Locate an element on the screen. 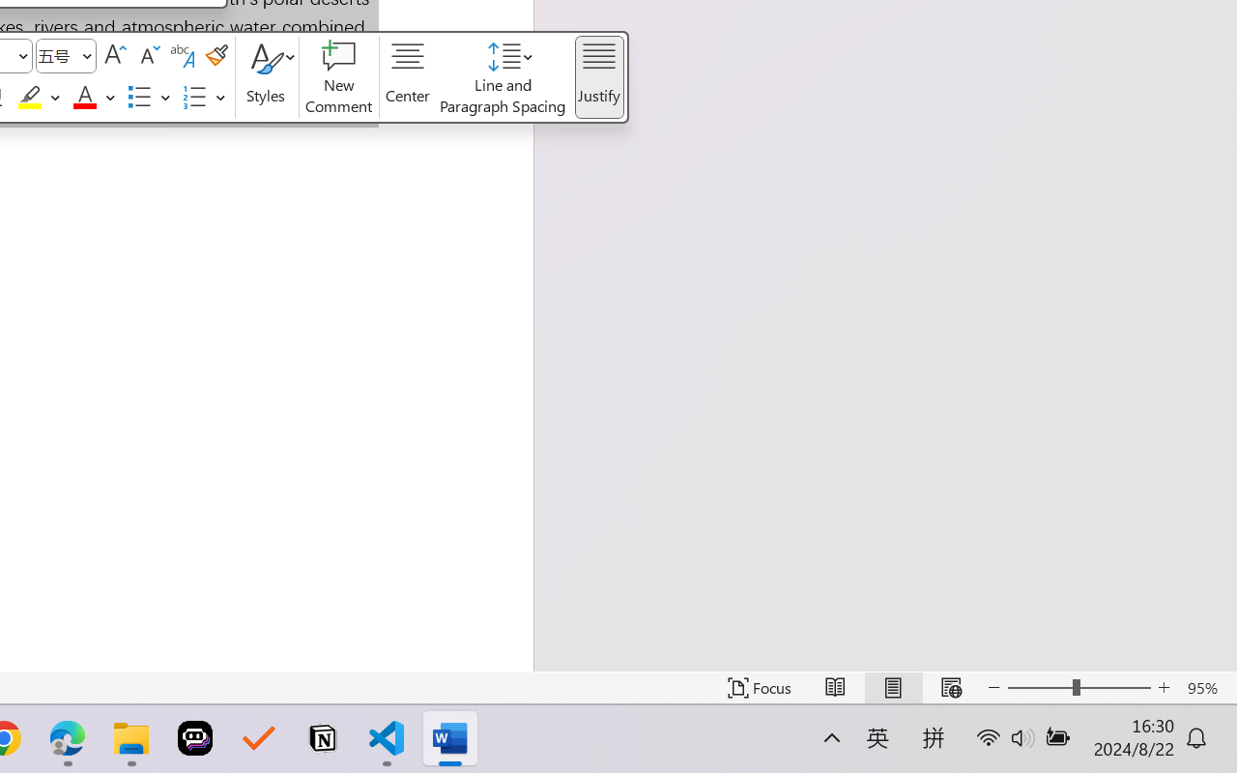 The height and width of the screenshot is (773, 1237). Text Highlight Color is located at coordinates (41, 98).